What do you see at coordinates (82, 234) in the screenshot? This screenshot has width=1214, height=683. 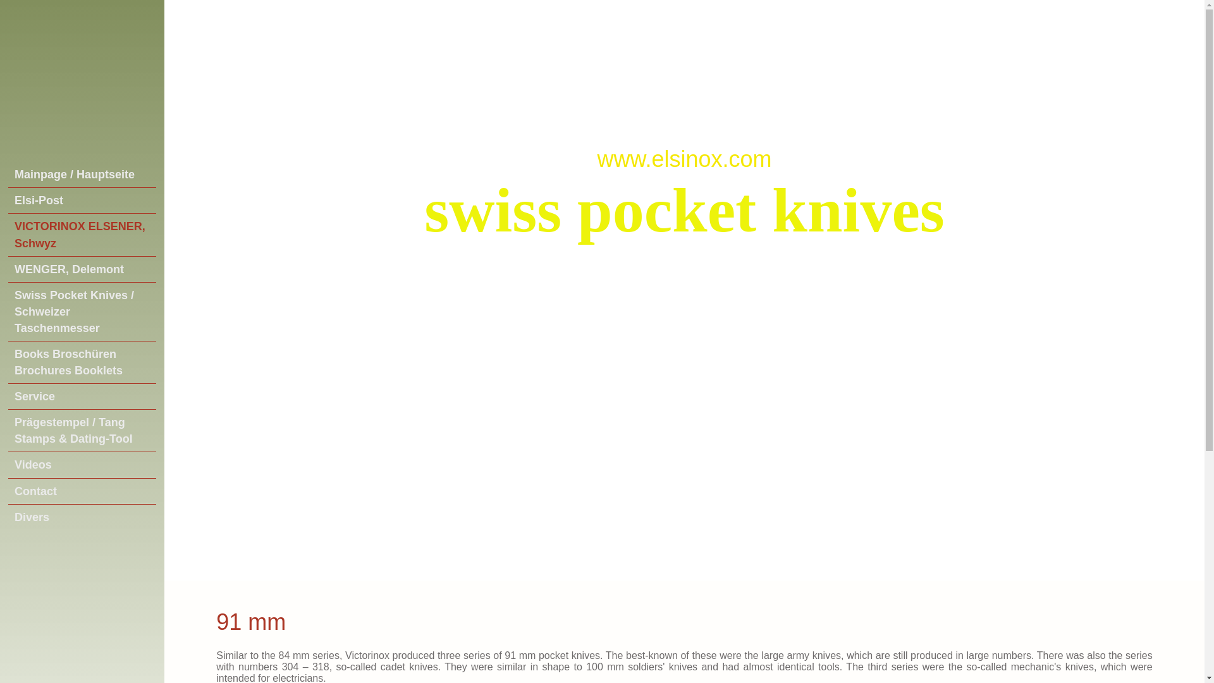 I see `VICTORINOX ELSENER, Schwyz` at bounding box center [82, 234].